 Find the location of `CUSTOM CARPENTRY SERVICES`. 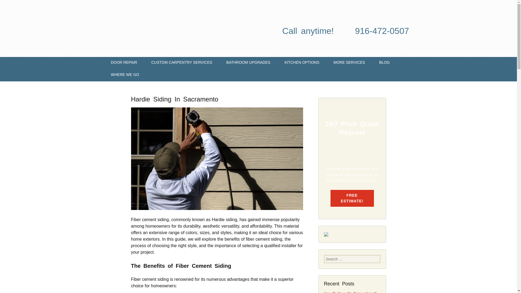

CUSTOM CARPENTRY SERVICES is located at coordinates (182, 63).